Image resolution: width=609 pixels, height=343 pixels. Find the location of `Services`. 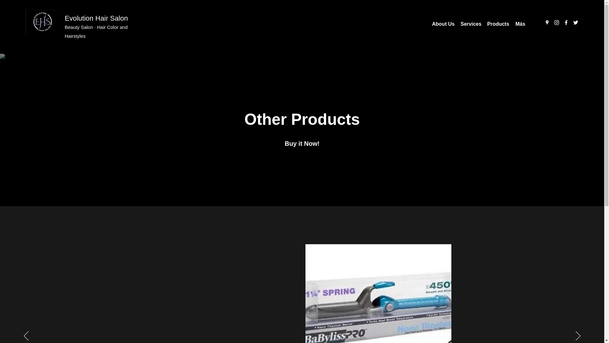

Services is located at coordinates (470, 24).